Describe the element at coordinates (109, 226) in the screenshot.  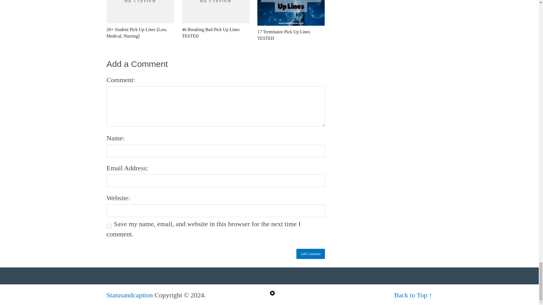
I see `yes` at that location.